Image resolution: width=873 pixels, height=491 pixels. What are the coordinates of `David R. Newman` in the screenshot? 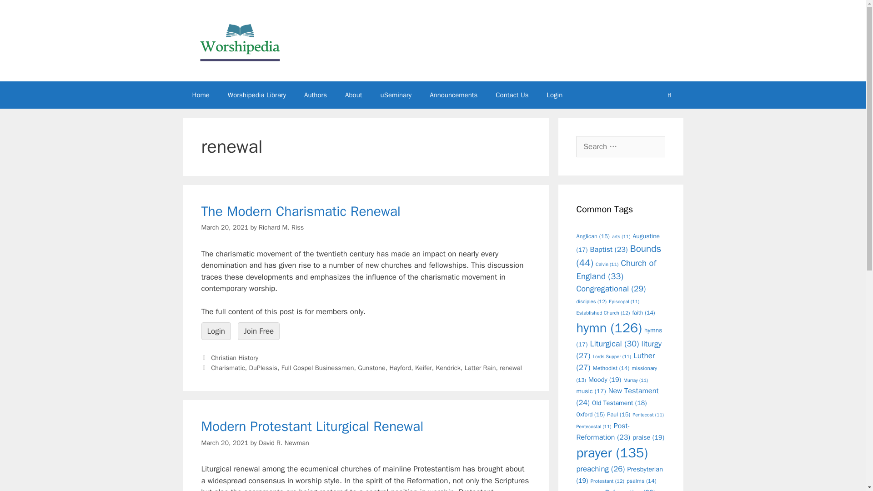 It's located at (284, 443).